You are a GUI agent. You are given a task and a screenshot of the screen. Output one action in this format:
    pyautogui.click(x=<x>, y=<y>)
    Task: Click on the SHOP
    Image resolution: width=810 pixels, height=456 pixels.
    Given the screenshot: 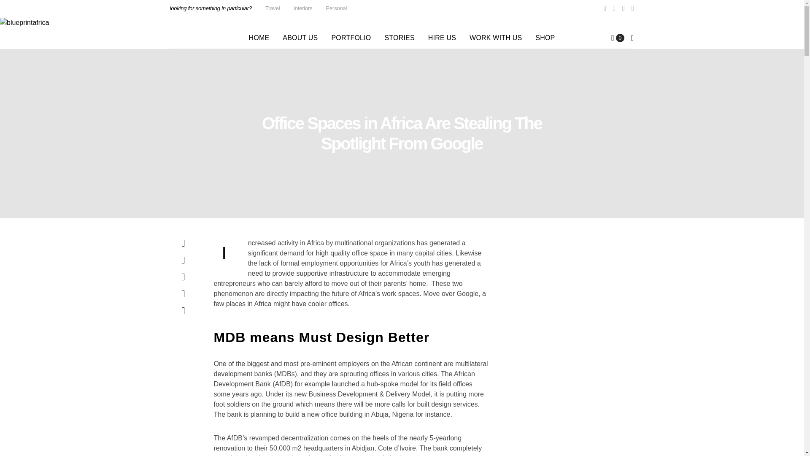 What is the action you would take?
    pyautogui.click(x=545, y=38)
    